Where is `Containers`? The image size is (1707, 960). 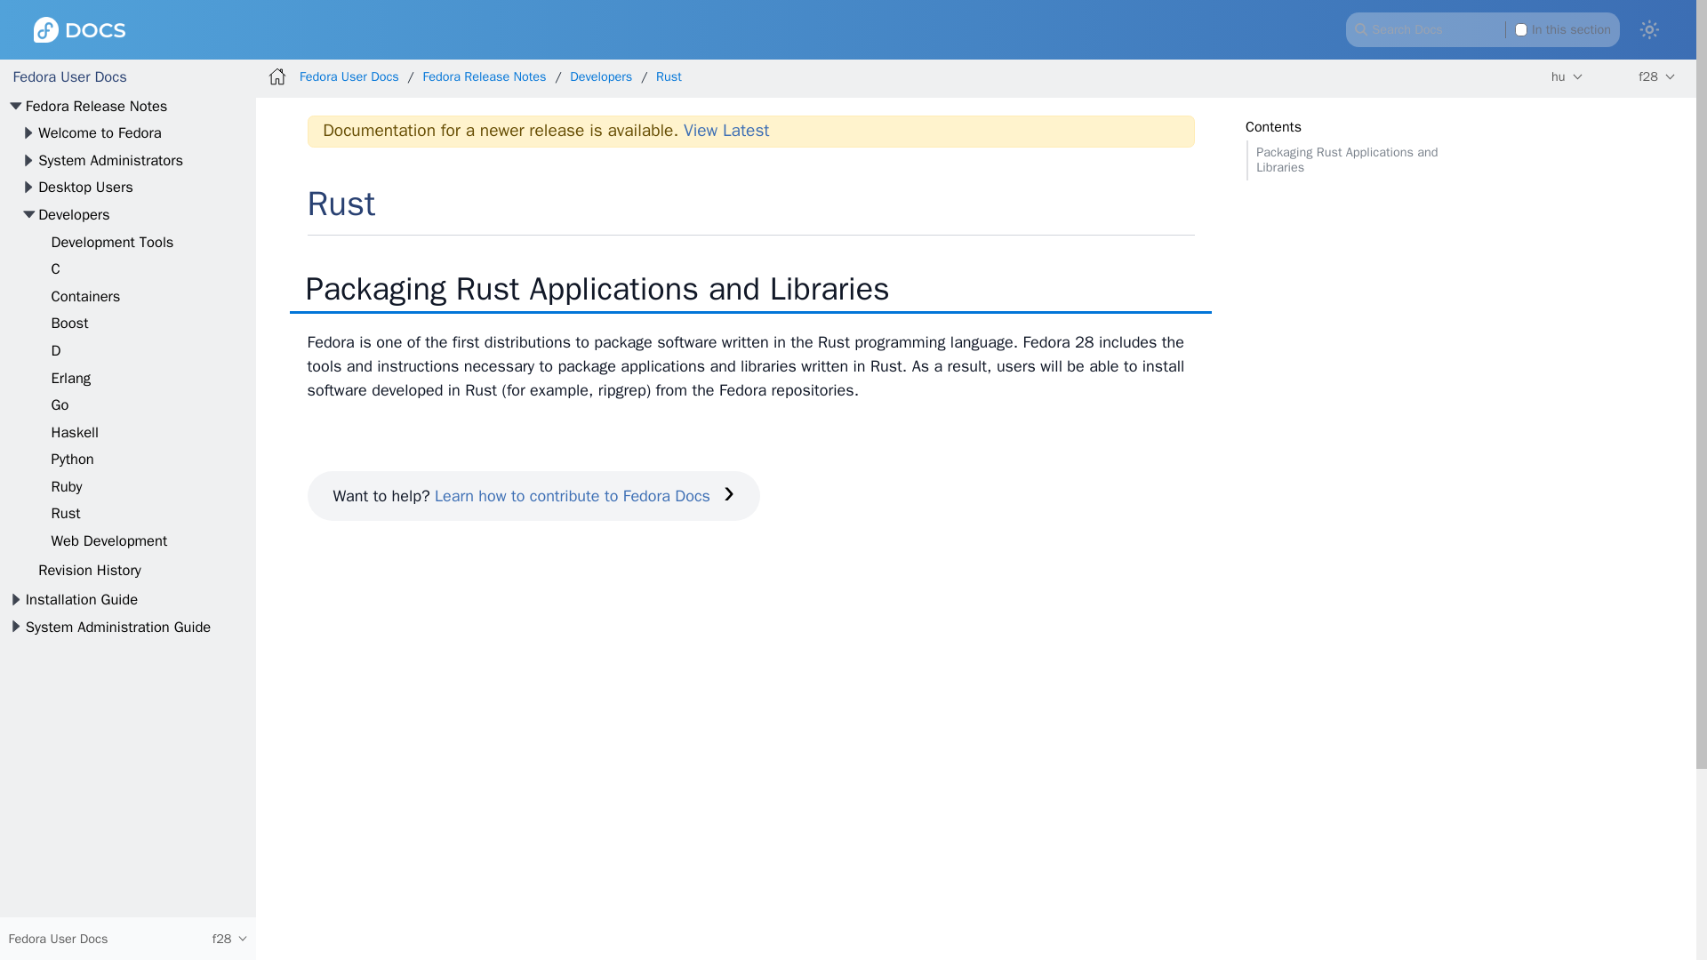 Containers is located at coordinates (85, 296).